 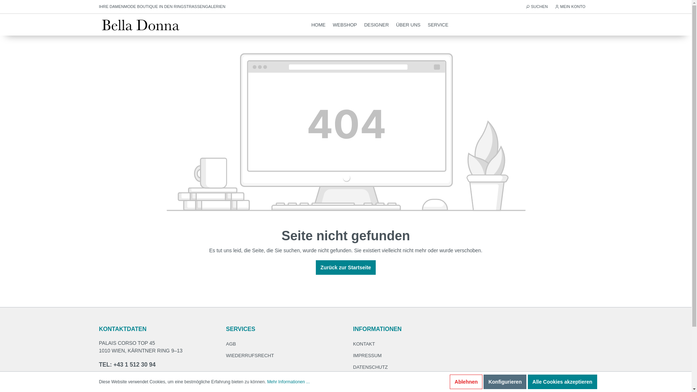 I want to click on KONTAKT, so click(x=364, y=344).